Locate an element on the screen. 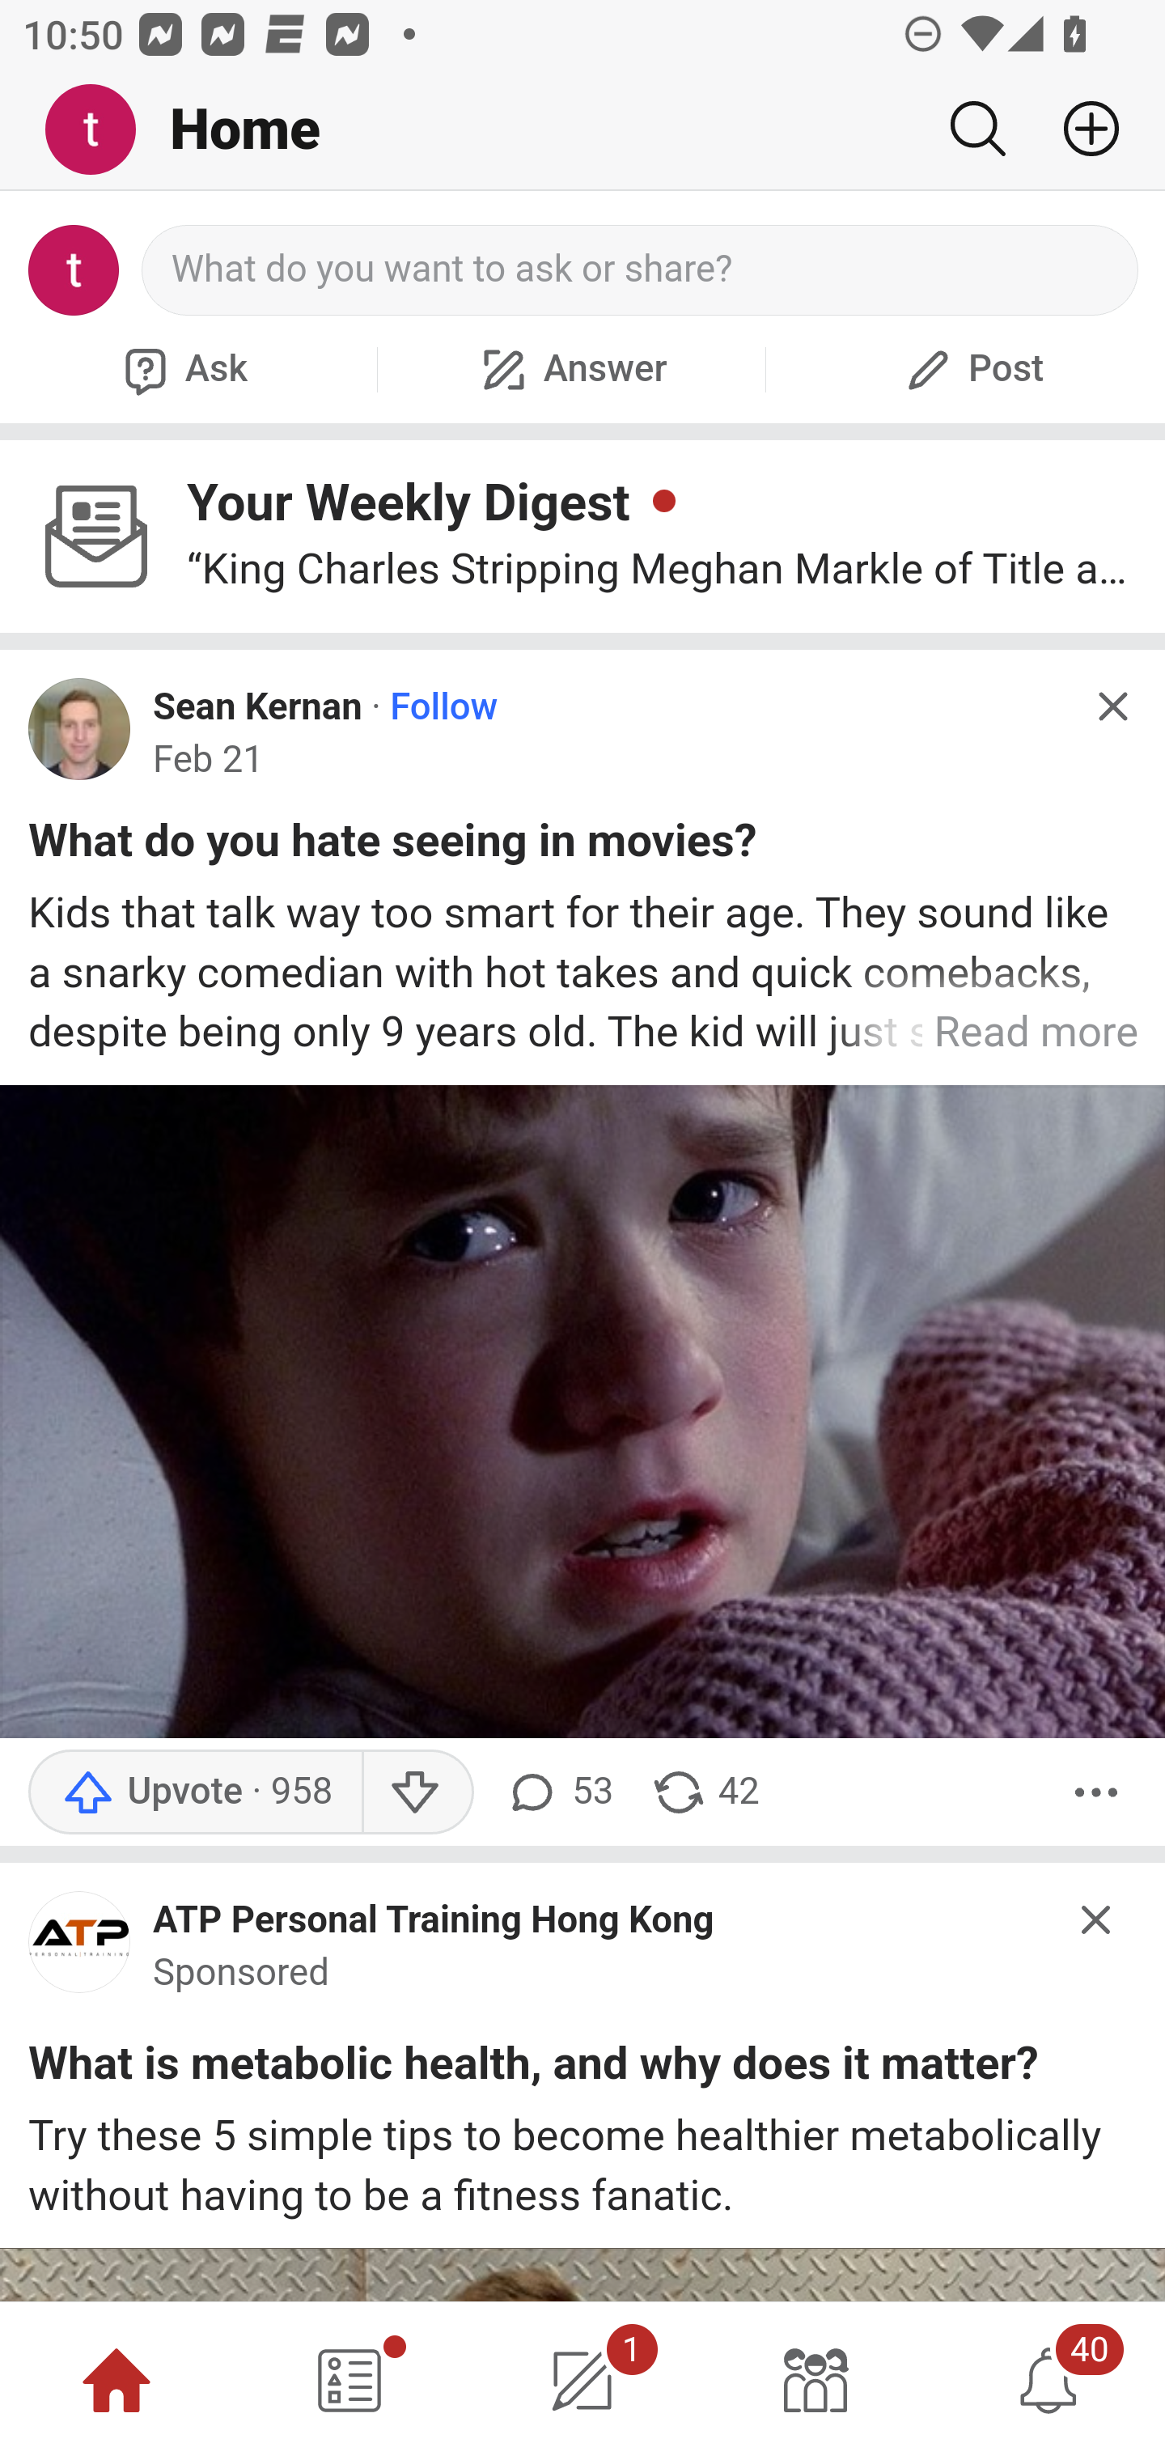  Post is located at coordinates (971, 369).